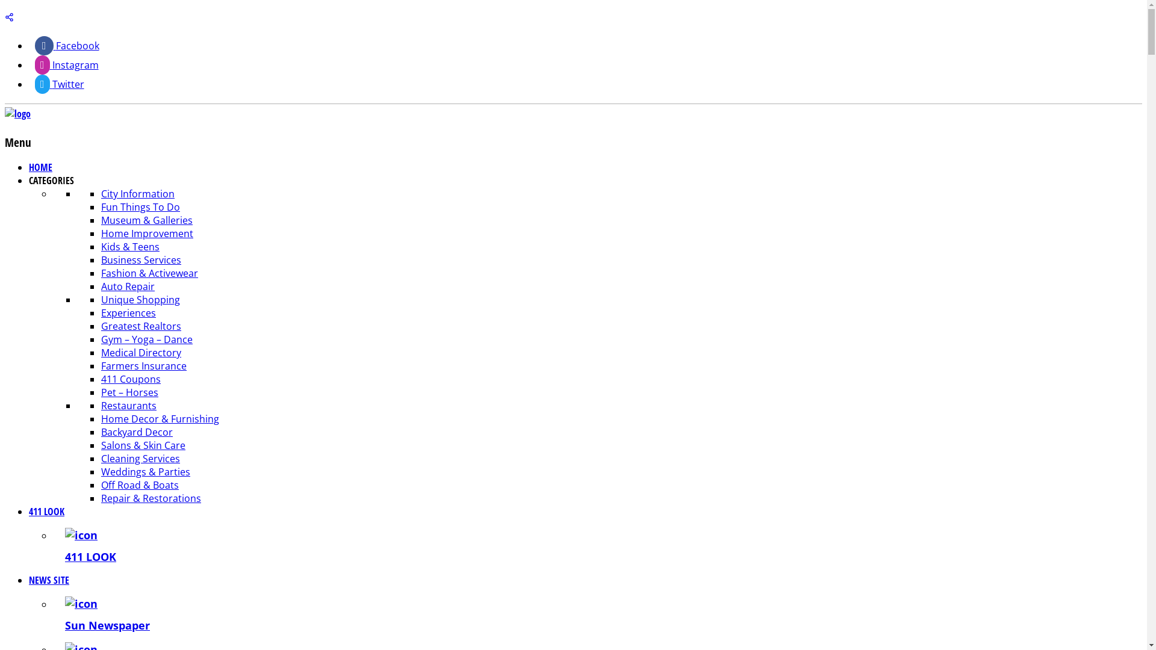 Image resolution: width=1156 pixels, height=650 pixels. Describe the element at coordinates (597, 614) in the screenshot. I see `Sun Newspaper` at that location.